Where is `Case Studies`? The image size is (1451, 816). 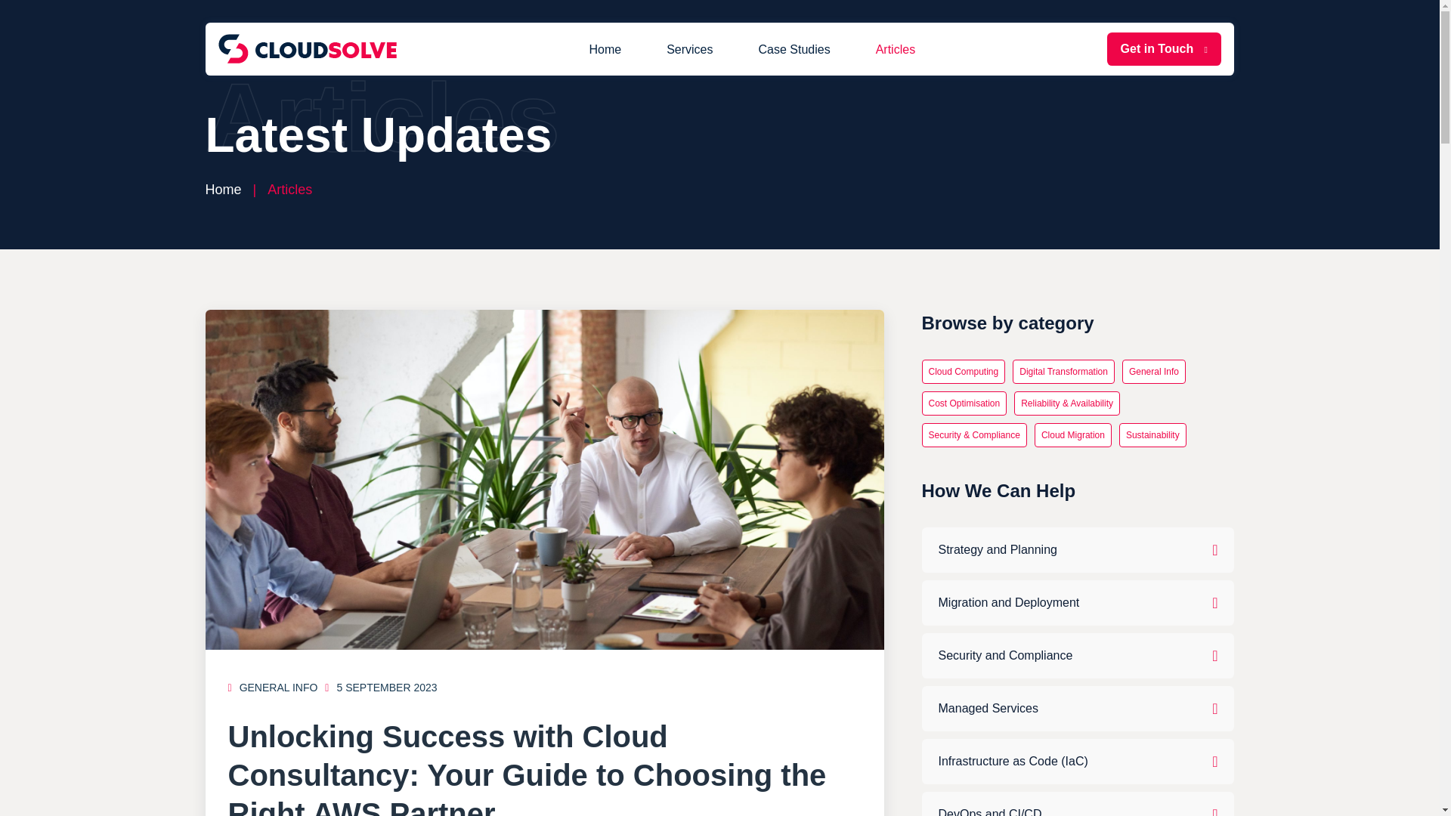
Case Studies is located at coordinates (794, 48).